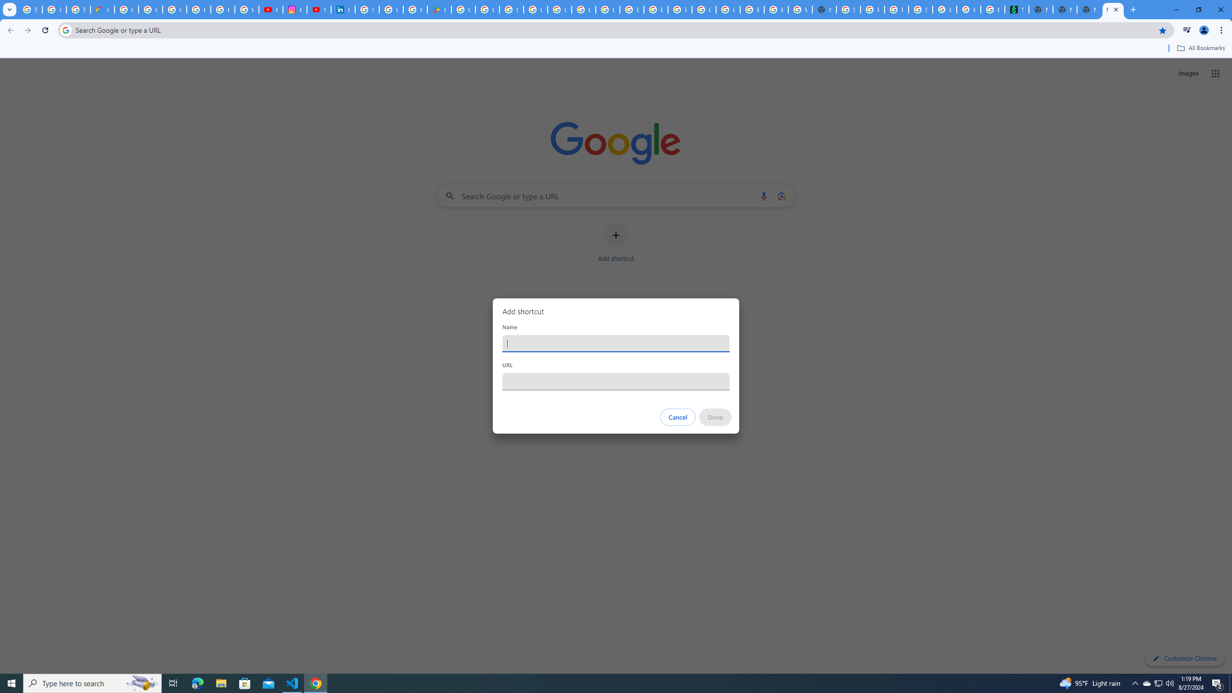  What do you see at coordinates (616, 343) in the screenshot?
I see `Name` at bounding box center [616, 343].